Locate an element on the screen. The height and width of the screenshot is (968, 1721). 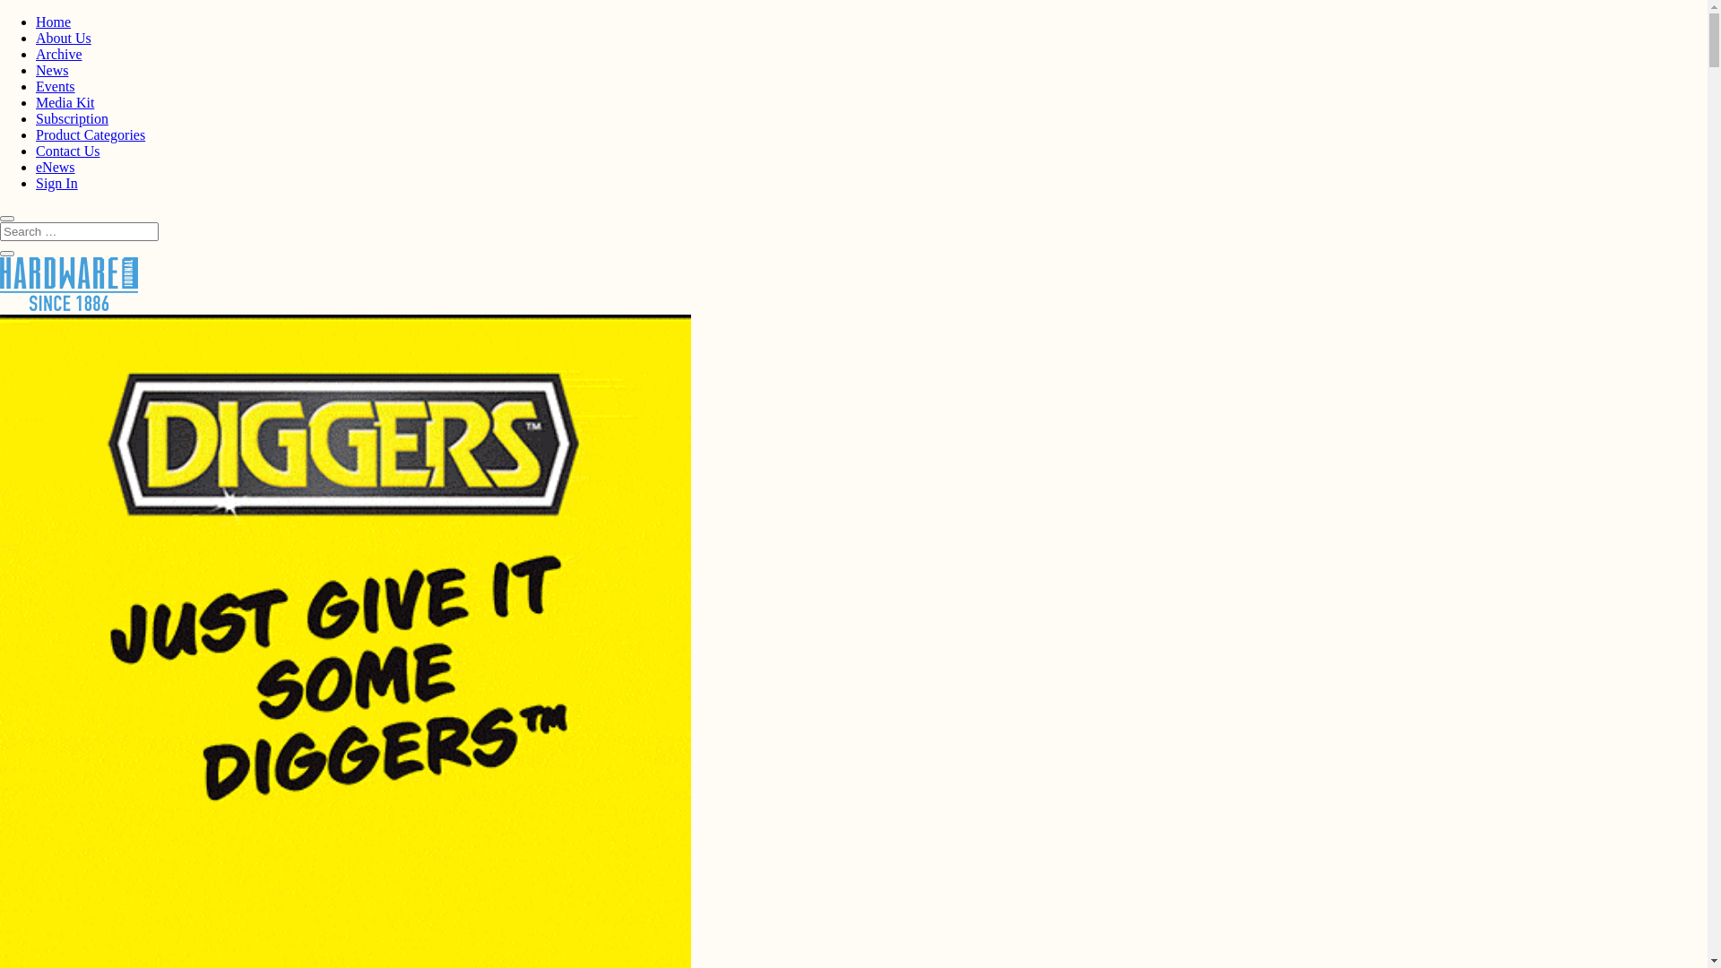
About Us is located at coordinates (64, 38).